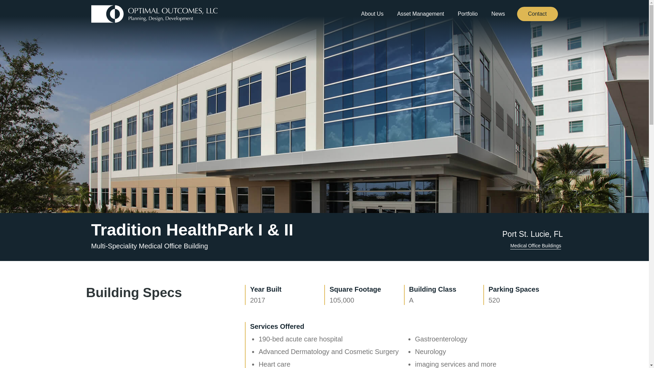 This screenshot has height=368, width=654. I want to click on Optimal Outcomes, so click(155, 14).